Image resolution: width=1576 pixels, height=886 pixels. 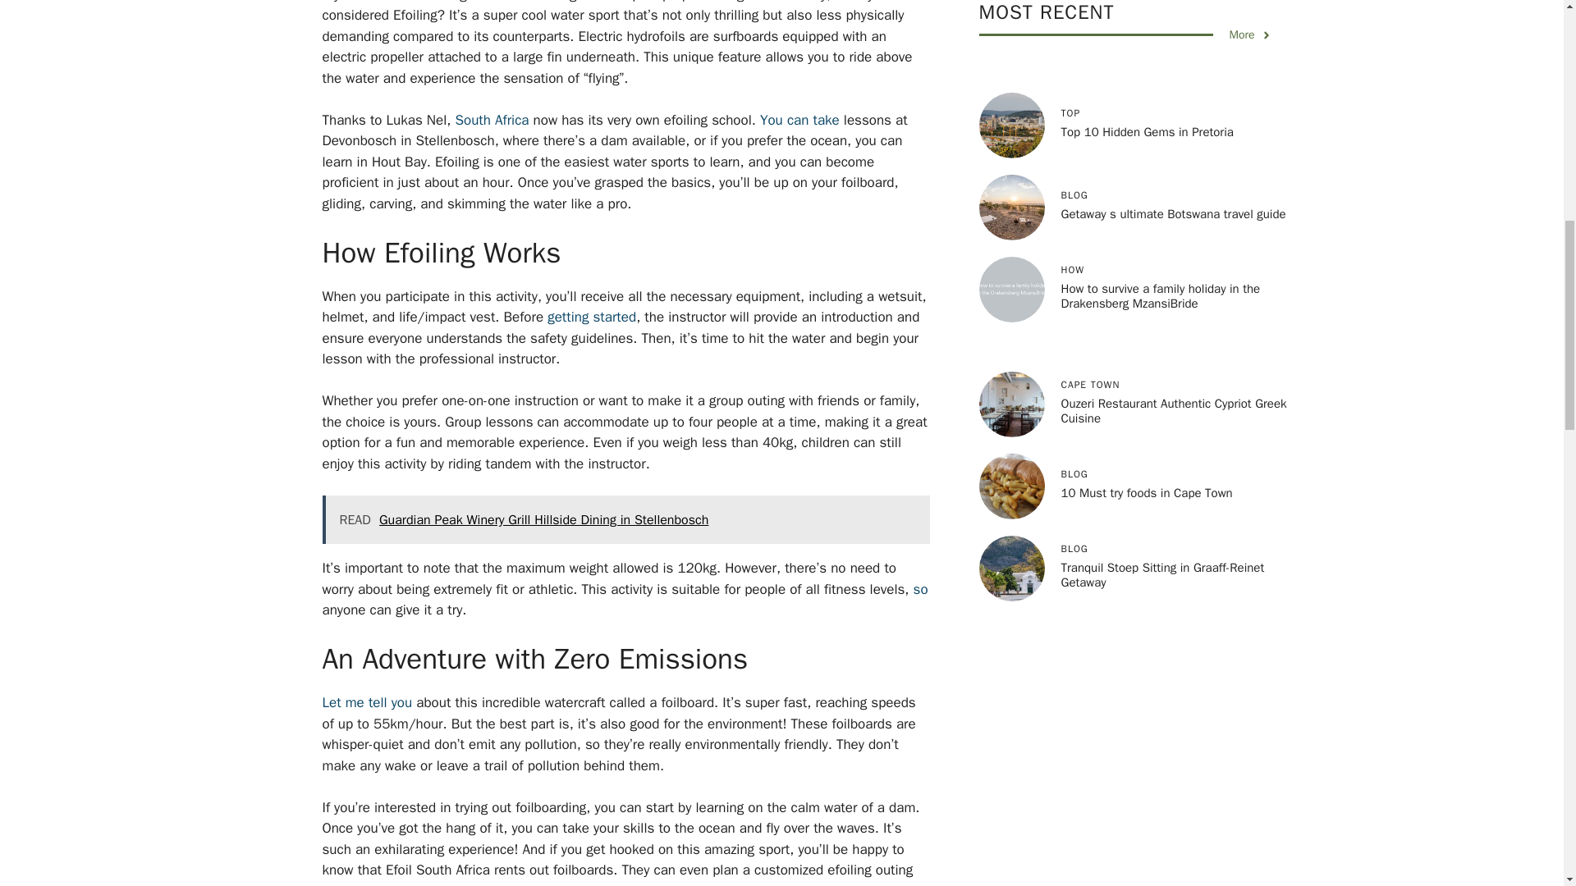 What do you see at coordinates (1250, 34) in the screenshot?
I see `More` at bounding box center [1250, 34].